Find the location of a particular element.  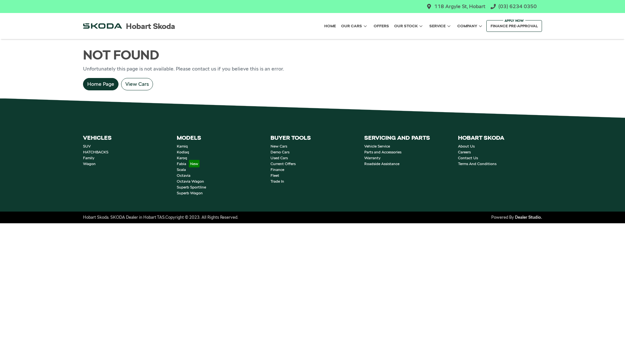

Parts and Accessories is located at coordinates (383, 152).